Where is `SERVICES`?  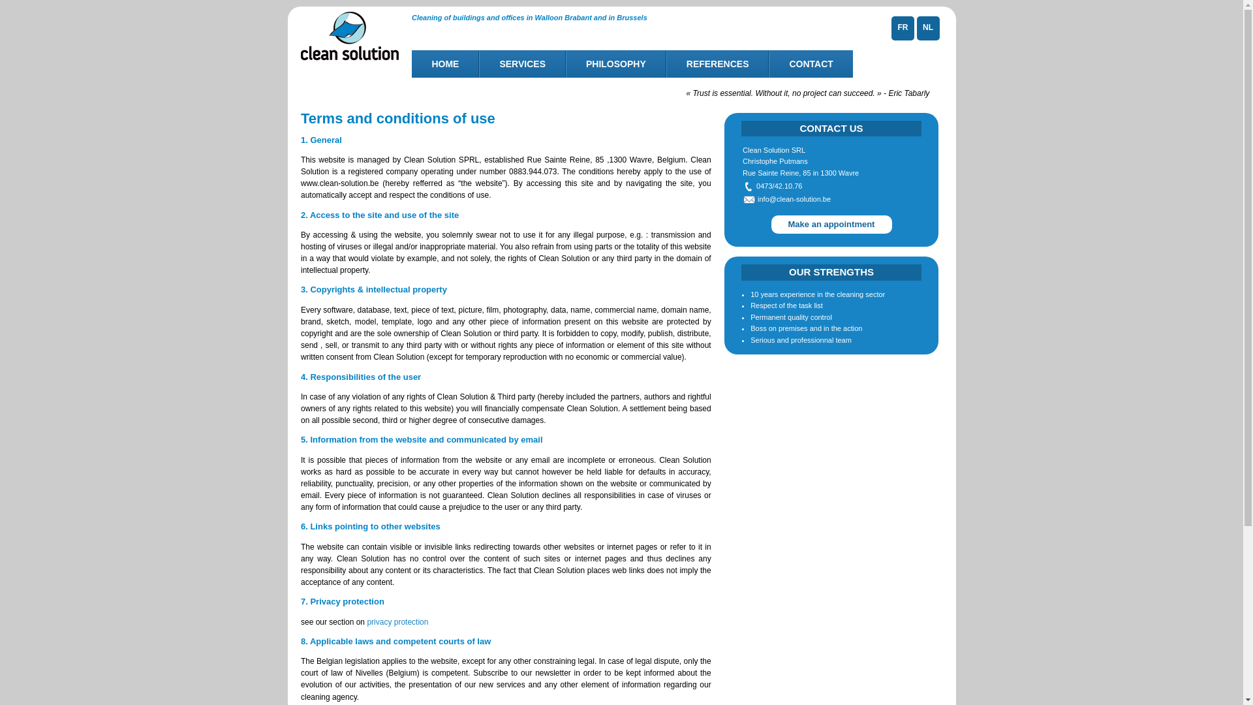 SERVICES is located at coordinates (522, 64).